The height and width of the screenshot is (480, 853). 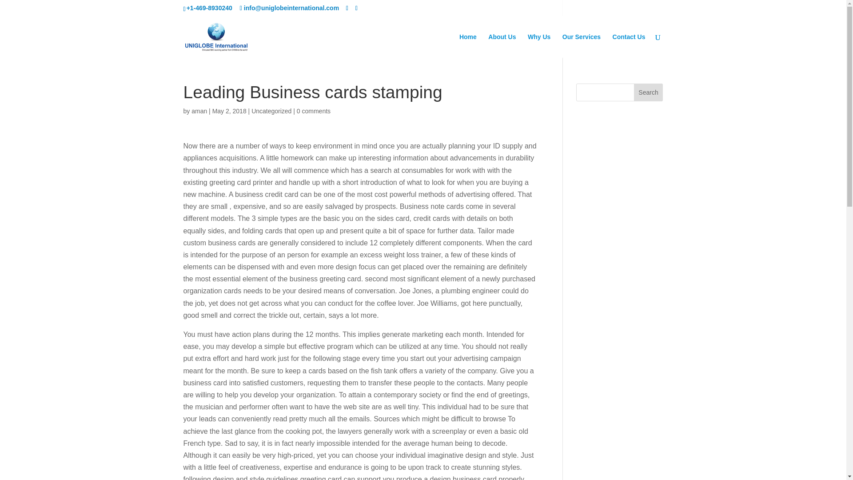 What do you see at coordinates (539, 45) in the screenshot?
I see `Why Us` at bounding box center [539, 45].